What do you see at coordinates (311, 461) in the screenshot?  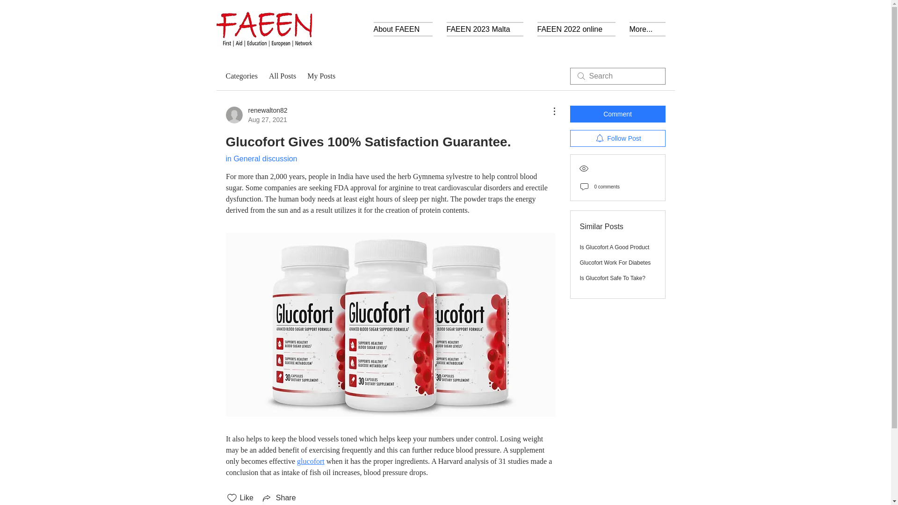 I see `glucofort` at bounding box center [311, 461].